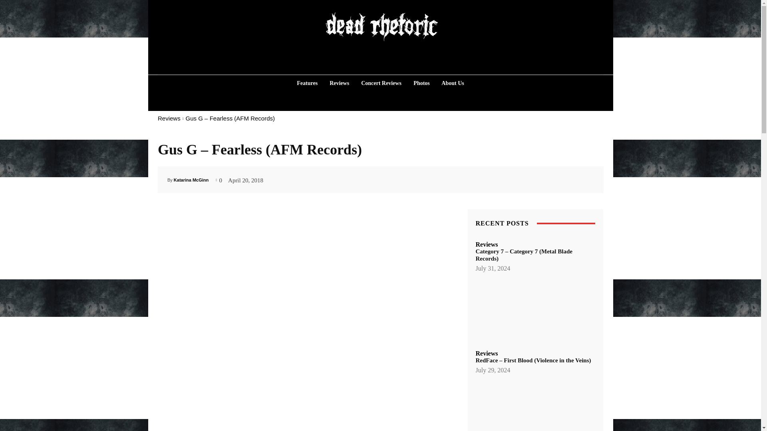  What do you see at coordinates (190, 180) in the screenshot?
I see `Katarina McGinn` at bounding box center [190, 180].